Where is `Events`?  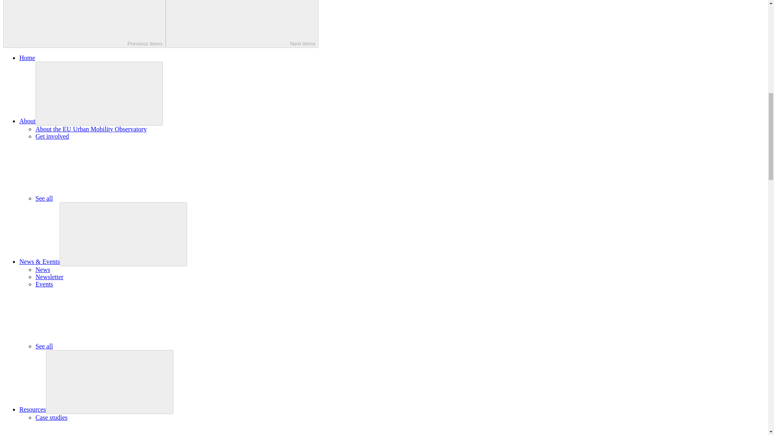
Events is located at coordinates (44, 284).